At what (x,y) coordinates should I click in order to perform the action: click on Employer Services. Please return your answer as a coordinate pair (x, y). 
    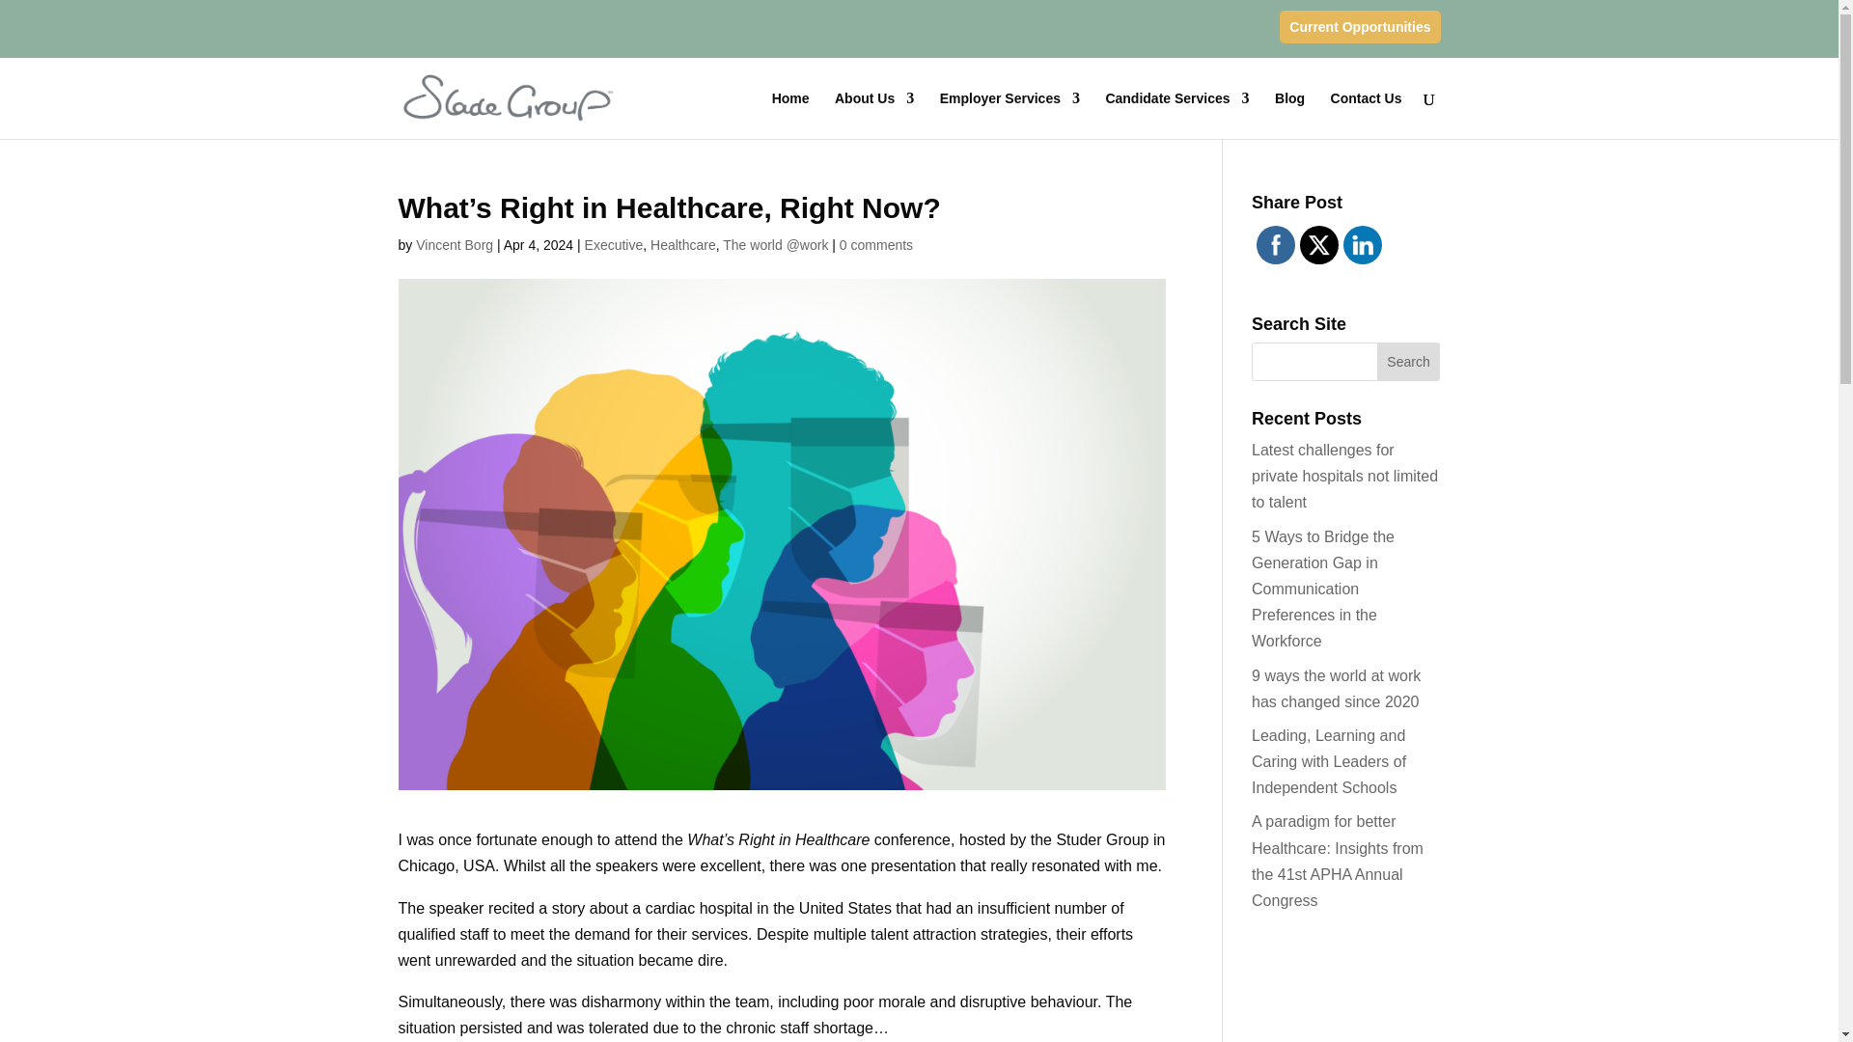
    Looking at the image, I should click on (1009, 114).